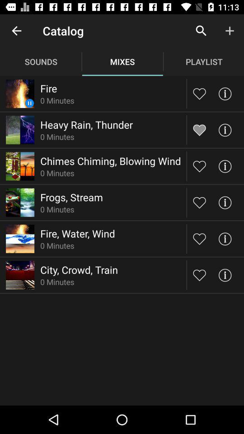 The image size is (244, 434). I want to click on like button to choose, so click(200, 166).